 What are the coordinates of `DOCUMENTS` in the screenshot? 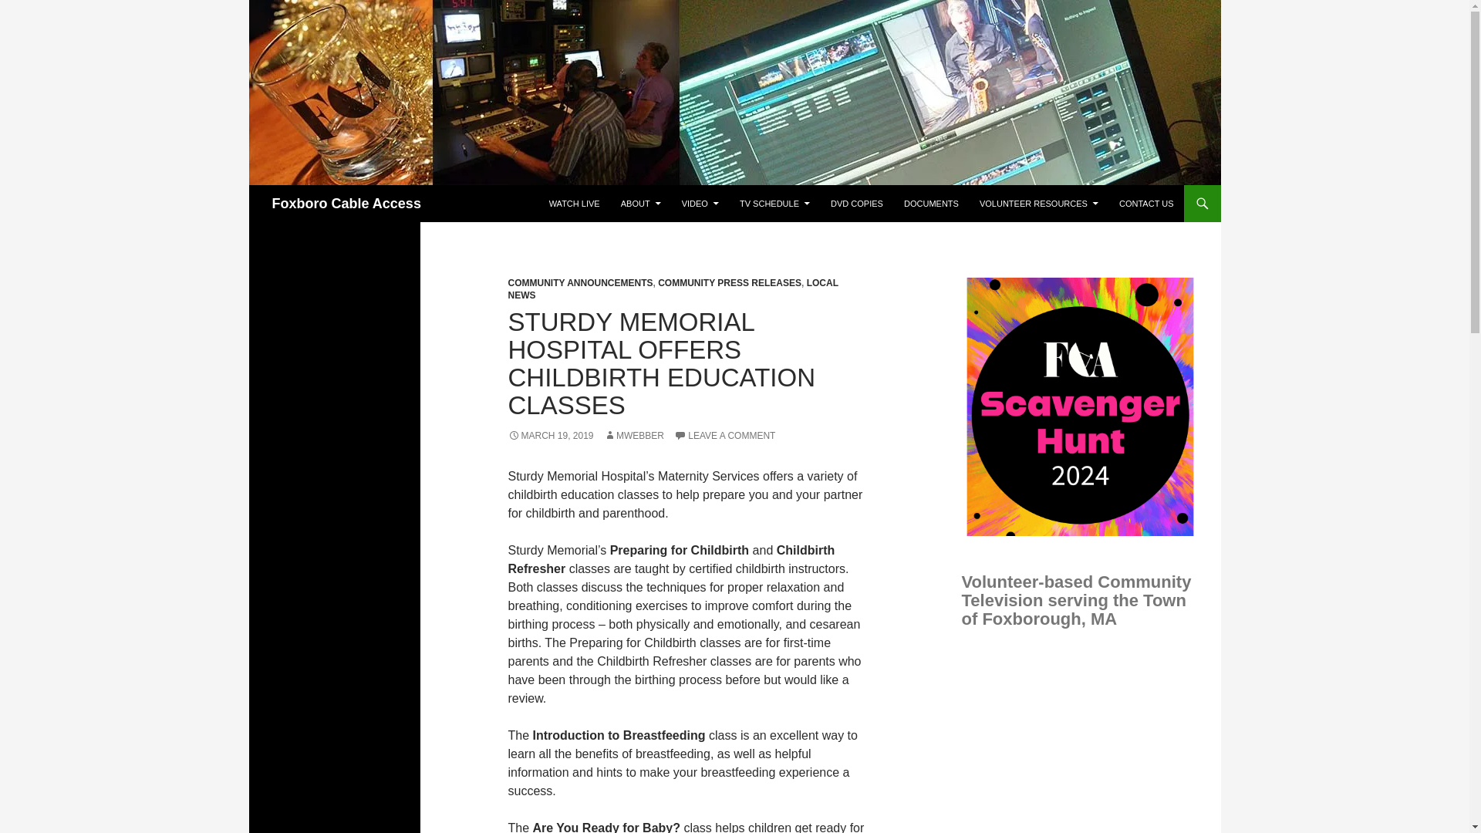 It's located at (931, 204).